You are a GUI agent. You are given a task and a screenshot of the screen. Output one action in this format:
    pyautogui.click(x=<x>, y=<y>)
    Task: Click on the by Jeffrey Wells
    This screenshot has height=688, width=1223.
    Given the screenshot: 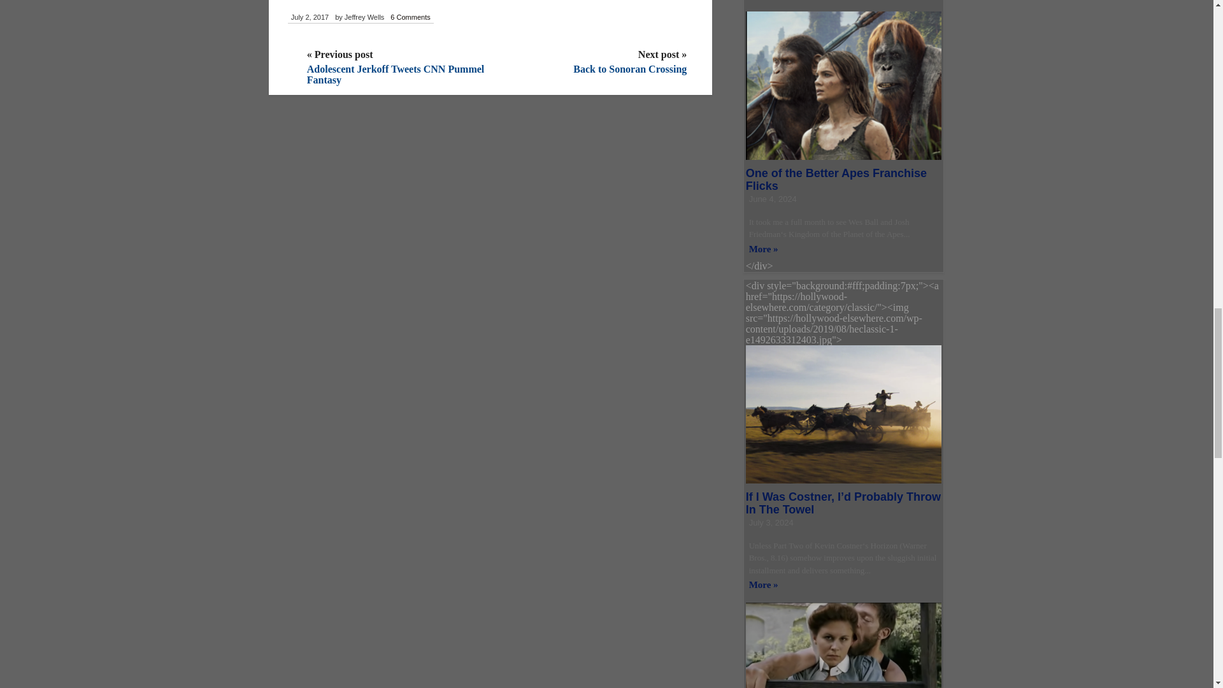 What is the action you would take?
    pyautogui.click(x=359, y=18)
    